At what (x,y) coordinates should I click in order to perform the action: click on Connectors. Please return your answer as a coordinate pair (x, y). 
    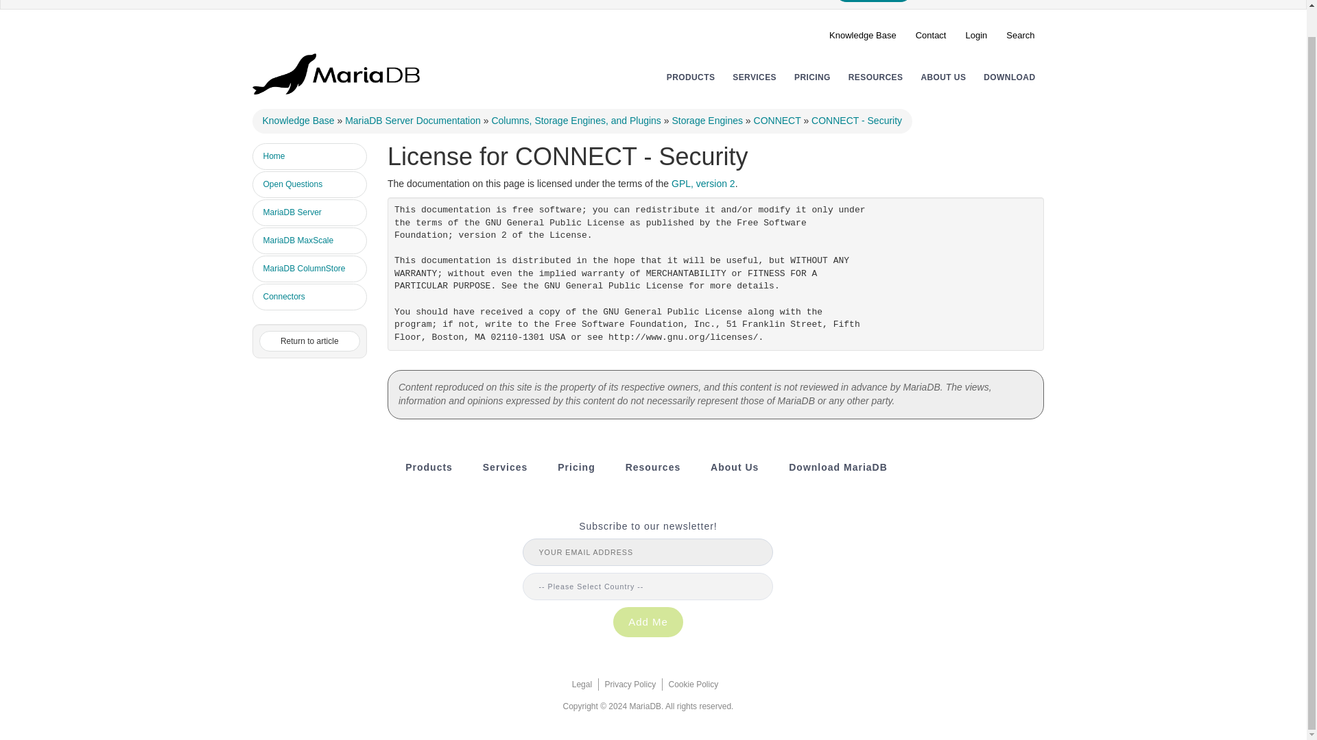
    Looking at the image, I should click on (310, 296).